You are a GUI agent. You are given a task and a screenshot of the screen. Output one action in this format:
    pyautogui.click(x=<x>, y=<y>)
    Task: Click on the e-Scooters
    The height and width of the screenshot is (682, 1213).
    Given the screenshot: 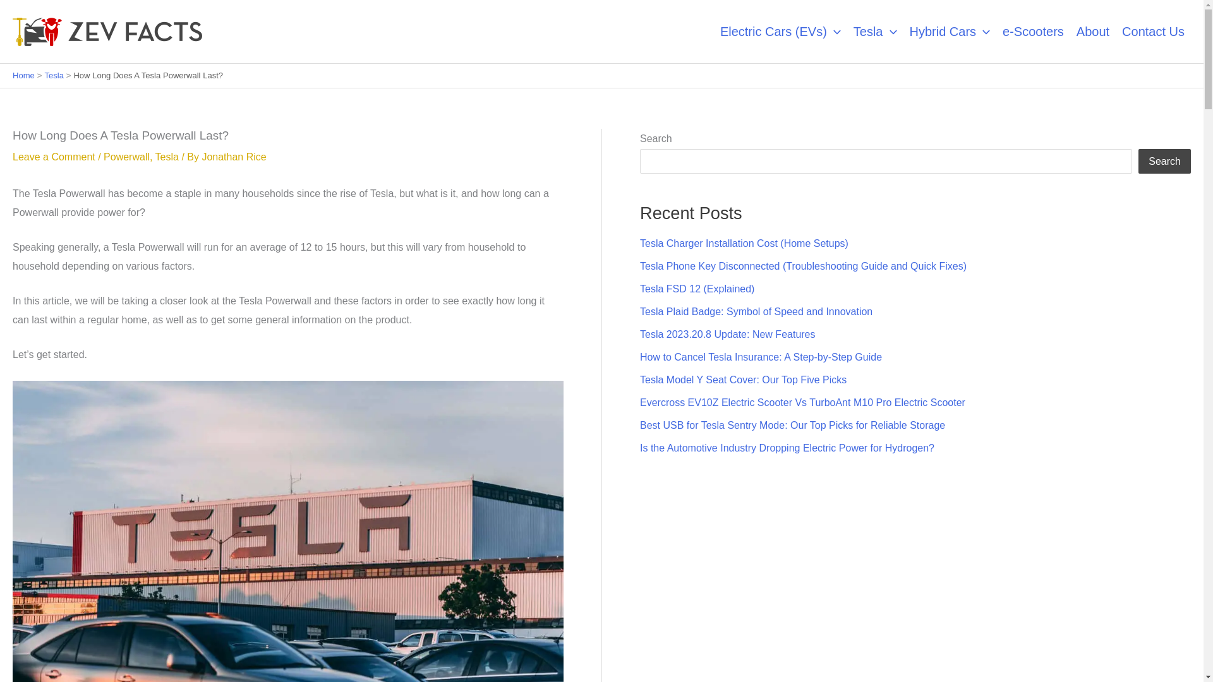 What is the action you would take?
    pyautogui.click(x=1032, y=32)
    